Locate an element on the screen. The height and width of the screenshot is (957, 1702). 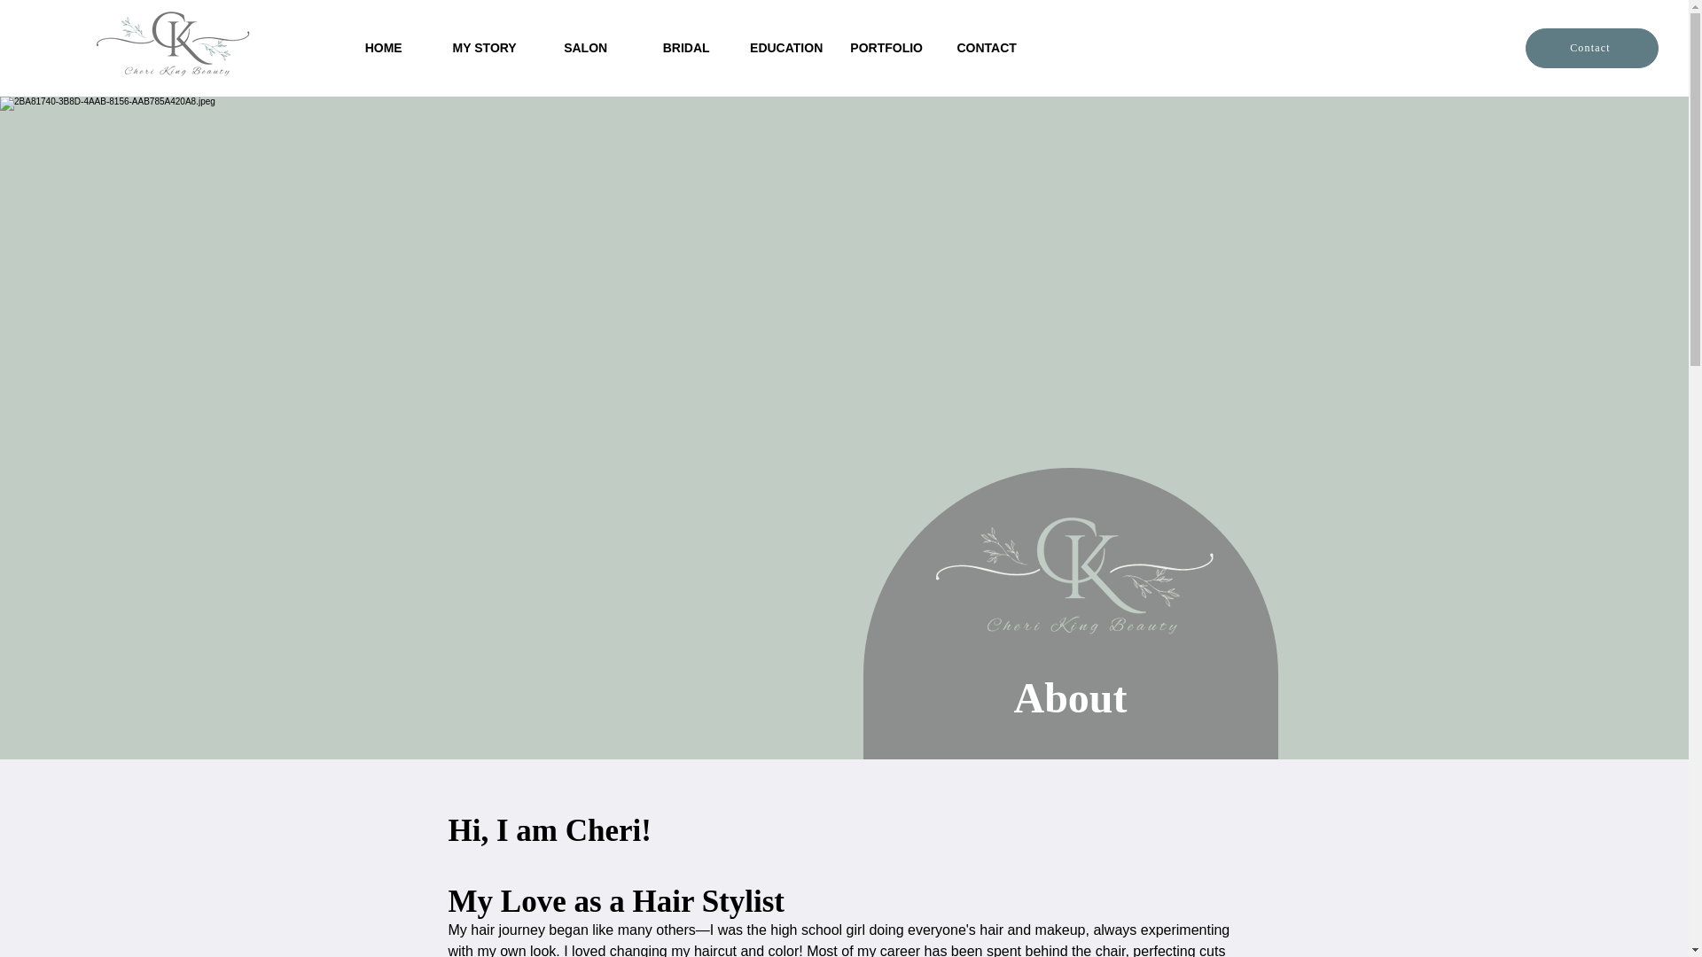
CONTACT is located at coordinates (987, 48).